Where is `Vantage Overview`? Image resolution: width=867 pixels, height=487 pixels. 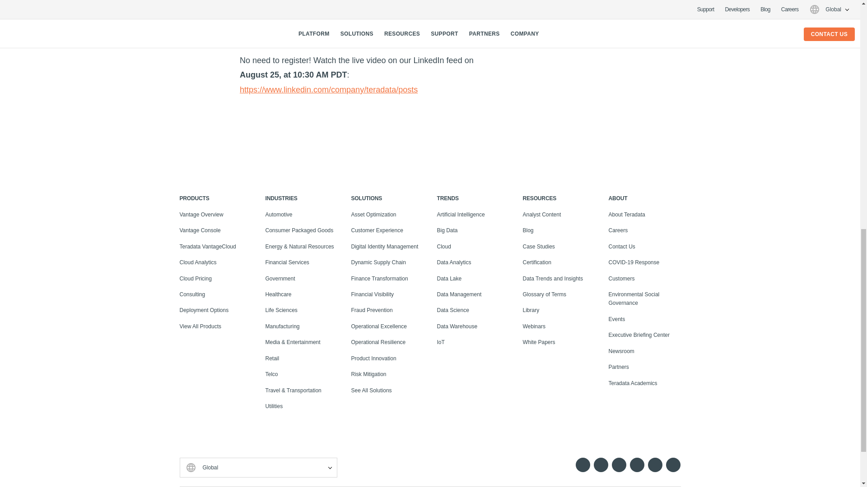
Vantage Overview is located at coordinates (201, 214).